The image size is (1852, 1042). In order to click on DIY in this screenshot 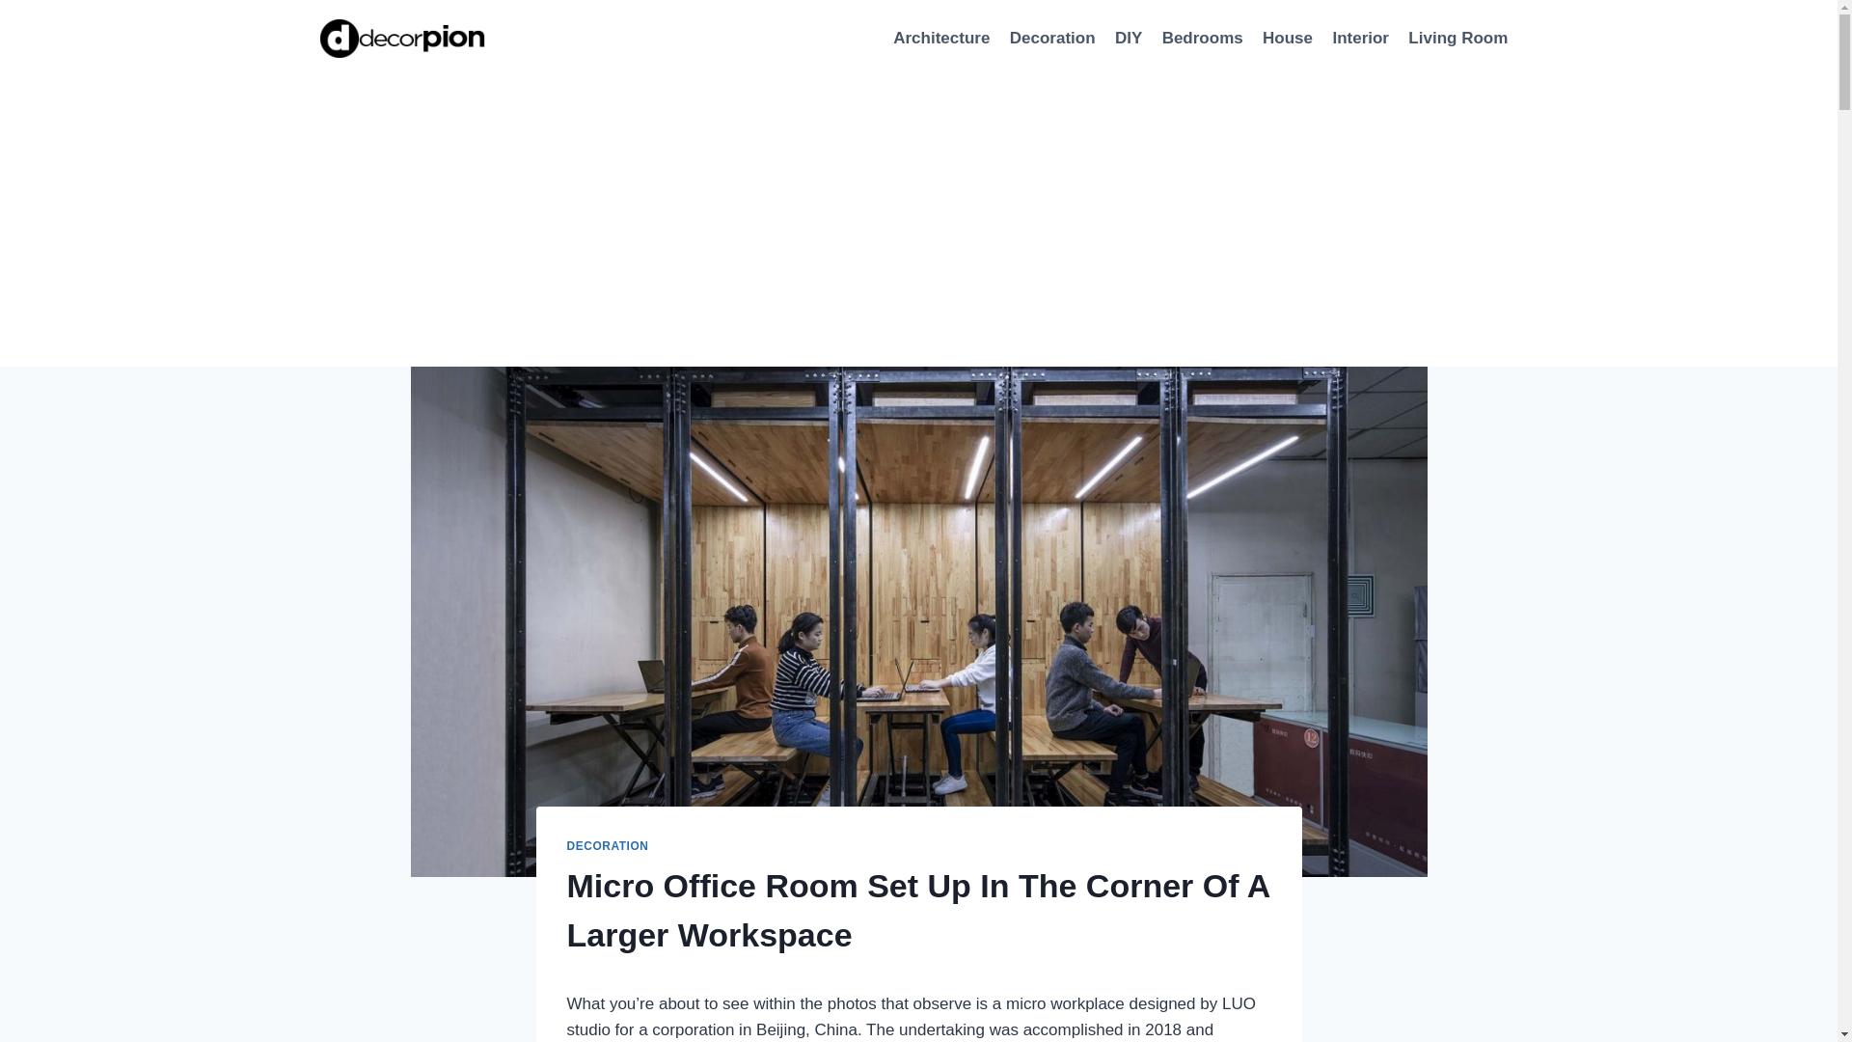, I will do `click(1129, 39)`.